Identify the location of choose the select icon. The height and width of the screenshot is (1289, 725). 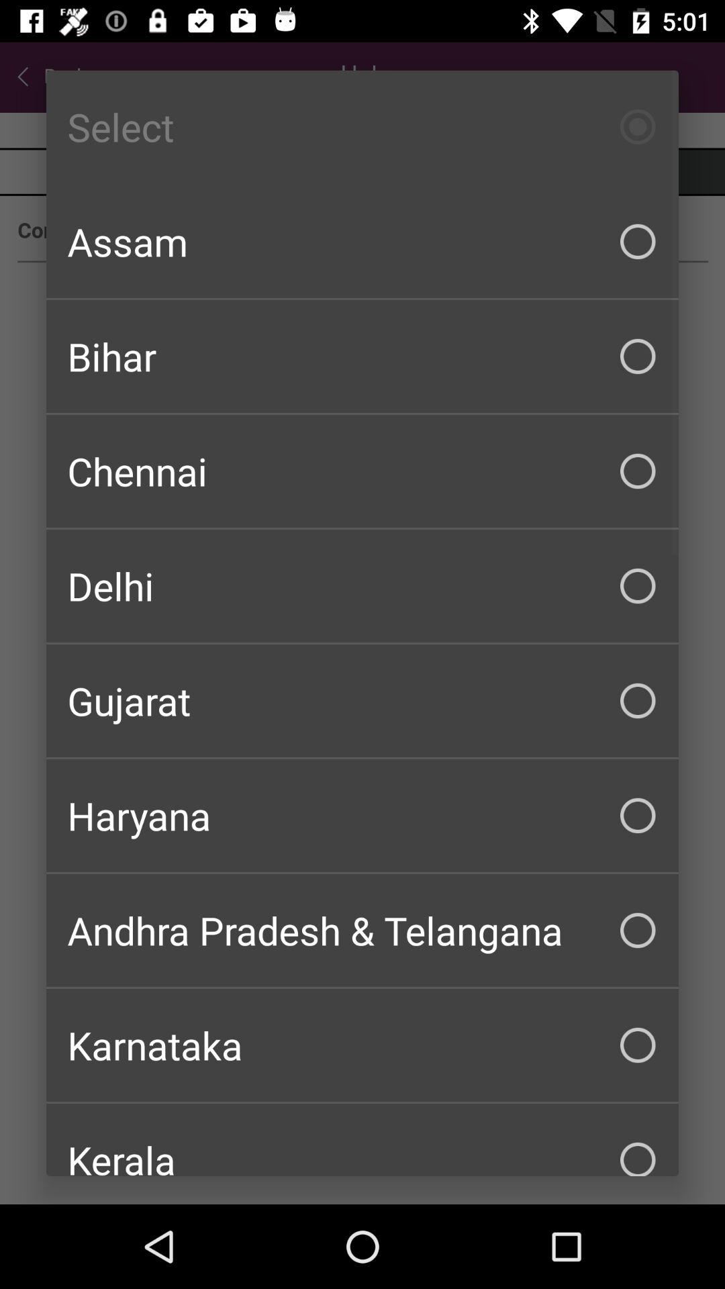
(362, 127).